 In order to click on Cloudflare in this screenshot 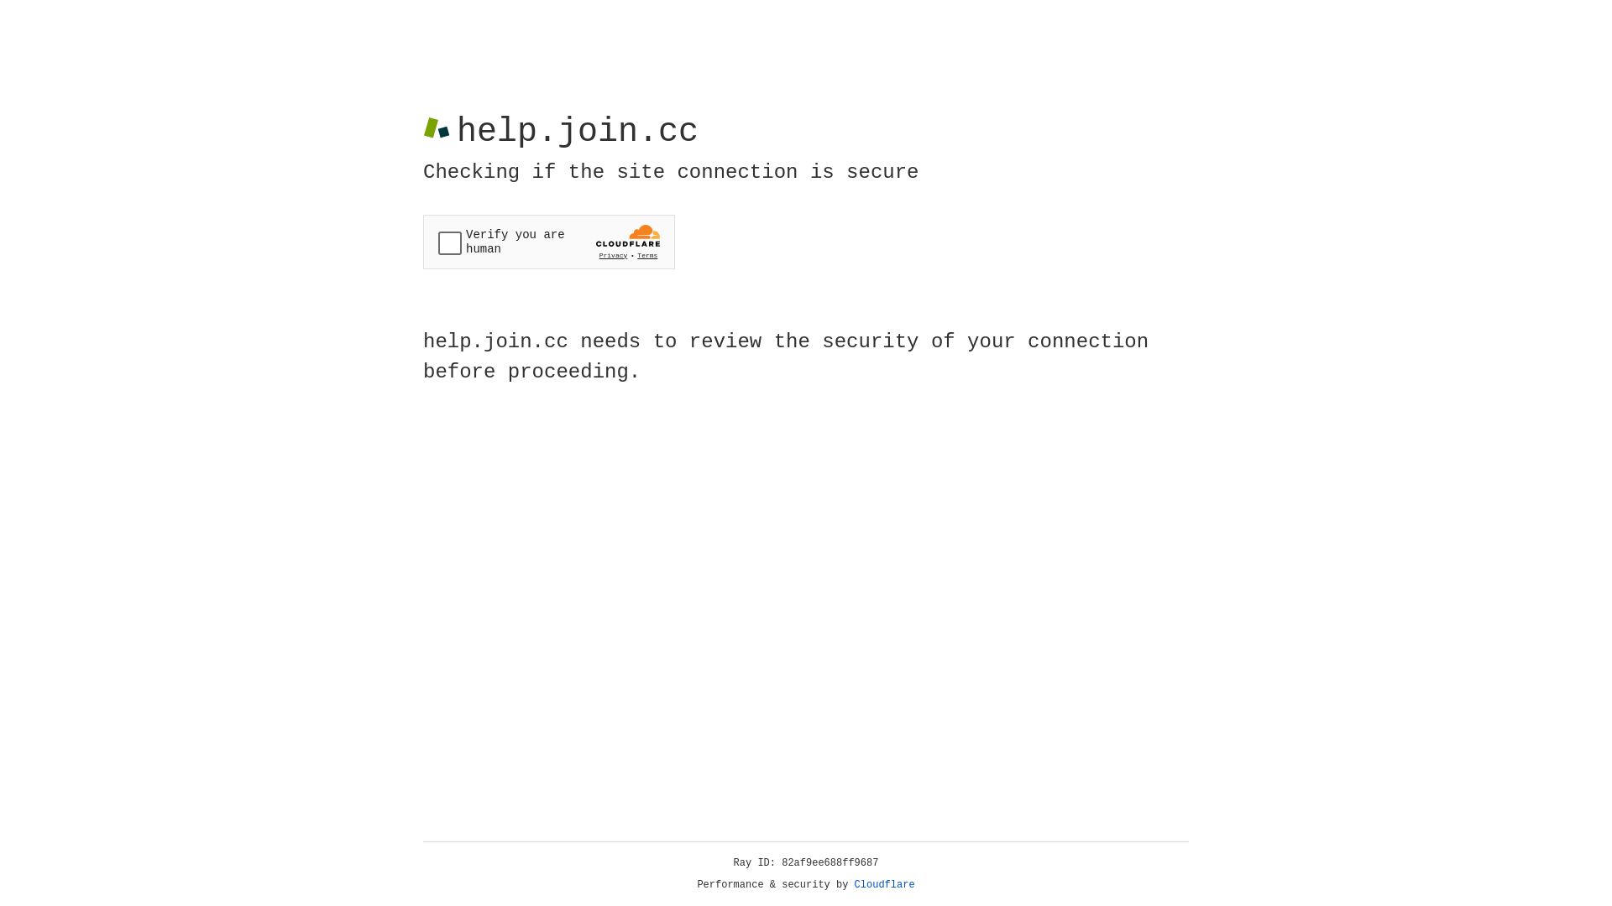, I will do `click(885, 885)`.